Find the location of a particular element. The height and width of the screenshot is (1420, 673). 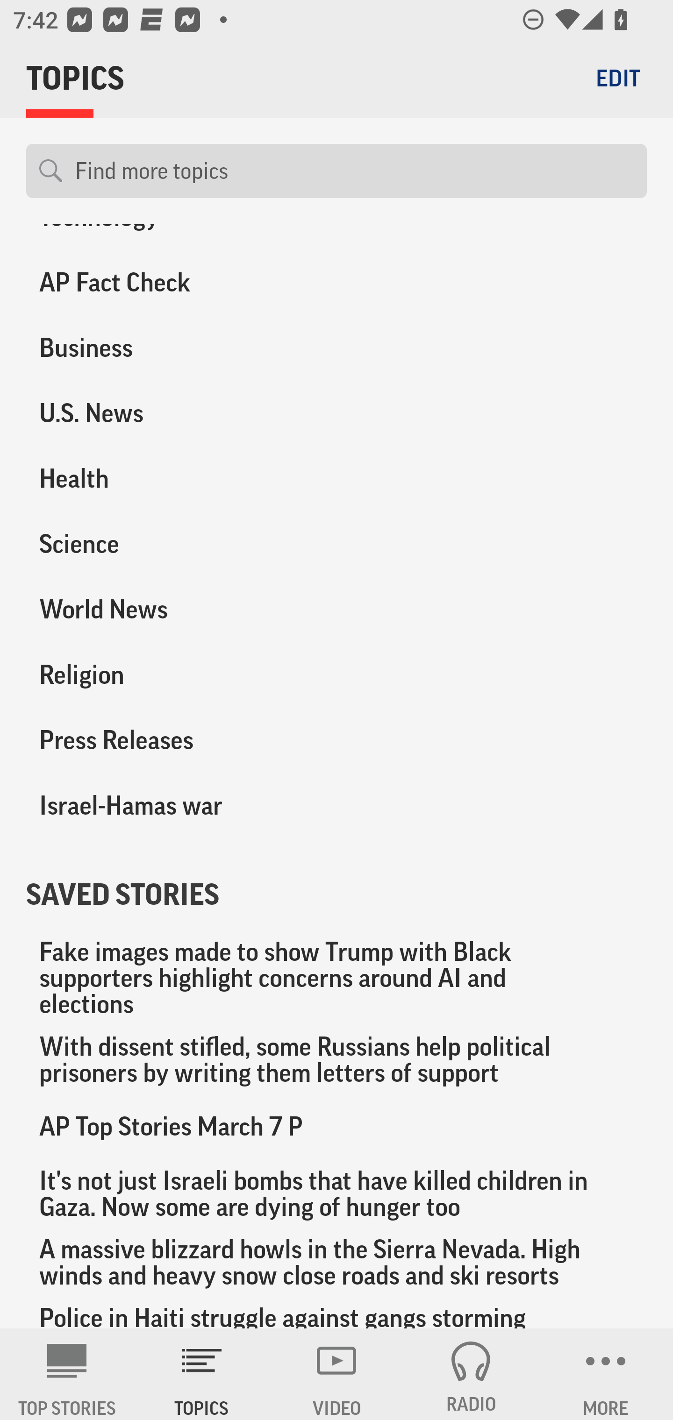

Science is located at coordinates (168, 544).